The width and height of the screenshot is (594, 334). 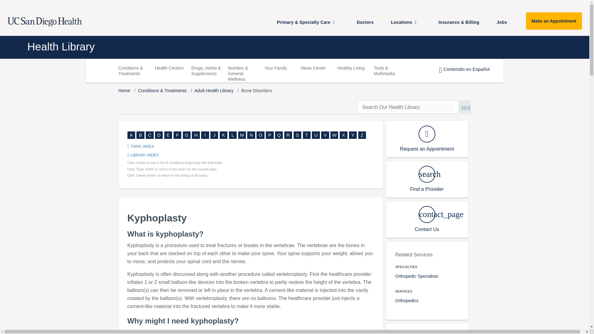 I want to click on Health Library, so click(x=246, y=46).